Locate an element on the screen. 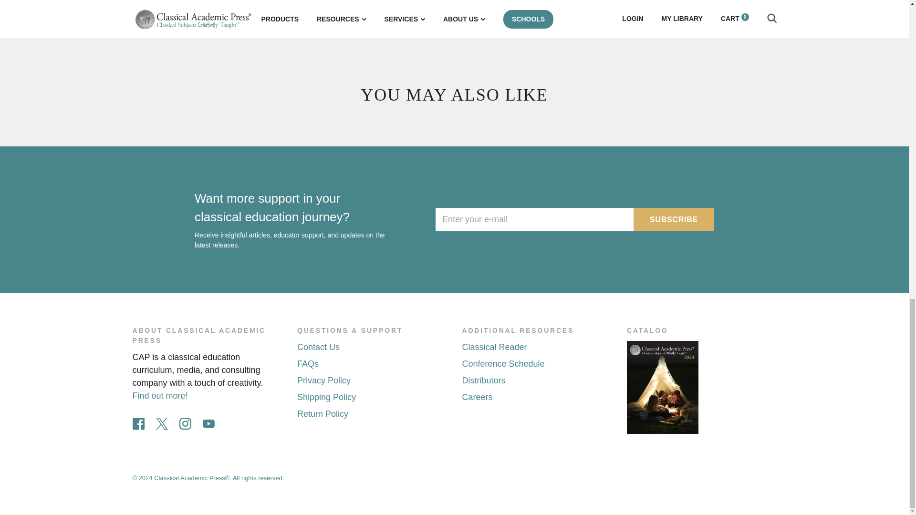  Facebook is located at coordinates (138, 423).